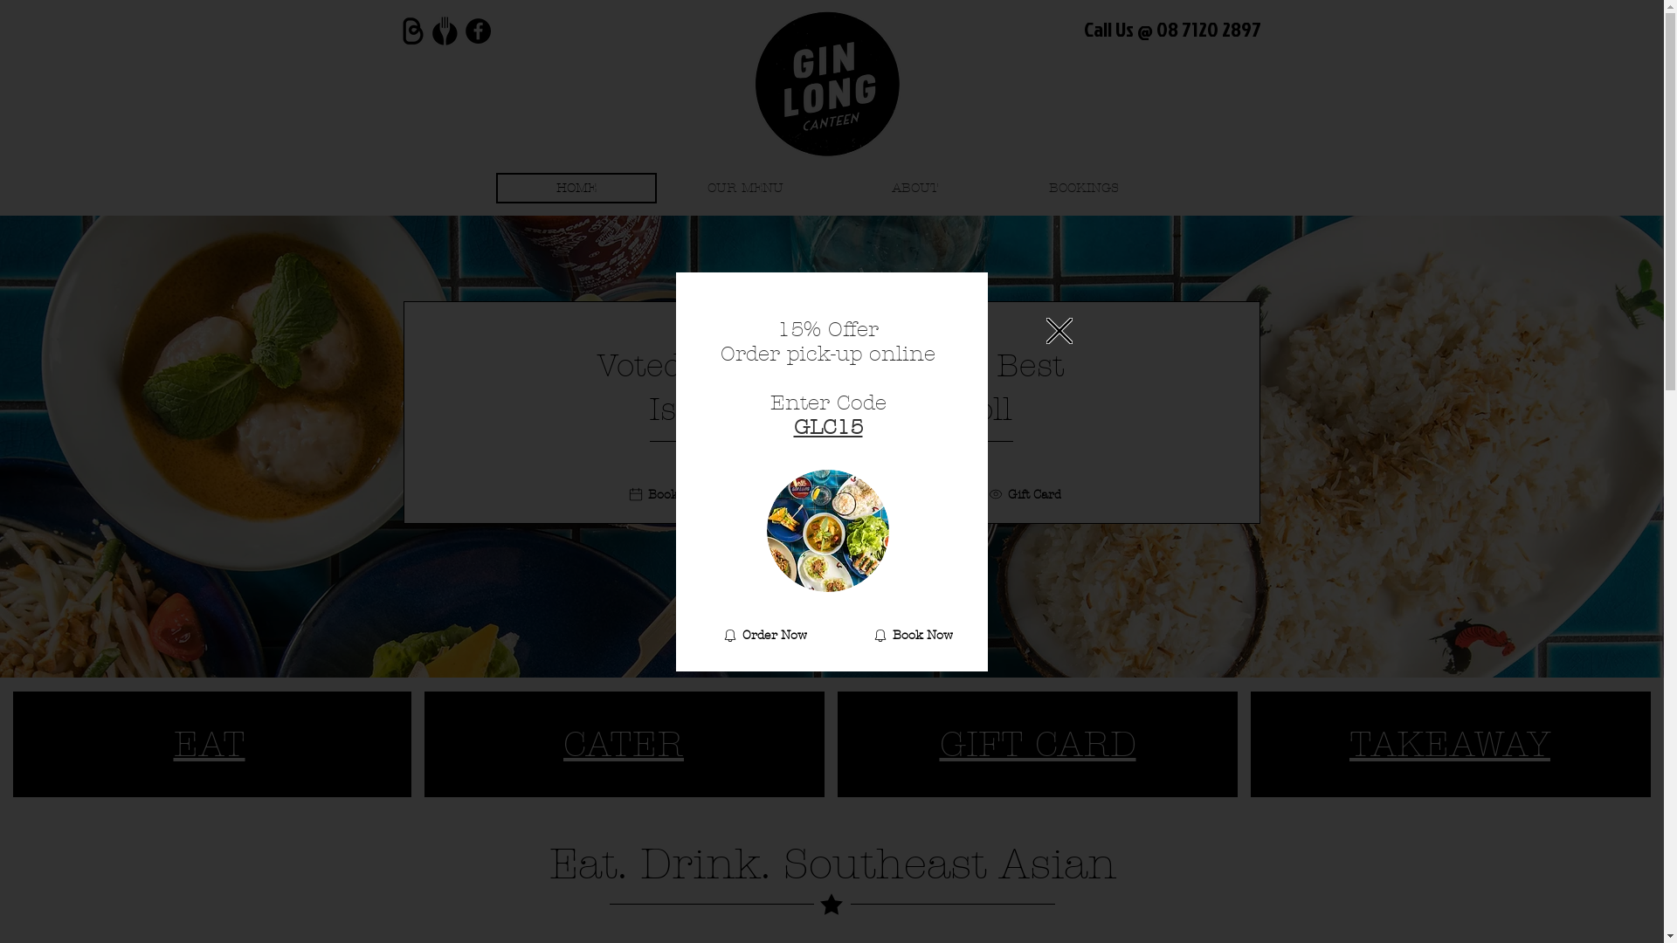 The width and height of the screenshot is (1677, 943). What do you see at coordinates (783, 494) in the screenshot?
I see `Order Now` at bounding box center [783, 494].